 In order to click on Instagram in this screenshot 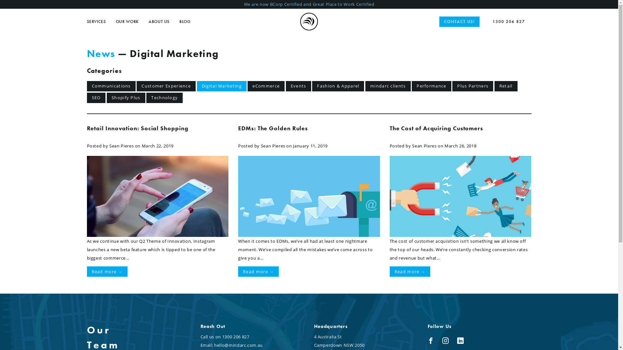, I will do `click(447, 342)`.